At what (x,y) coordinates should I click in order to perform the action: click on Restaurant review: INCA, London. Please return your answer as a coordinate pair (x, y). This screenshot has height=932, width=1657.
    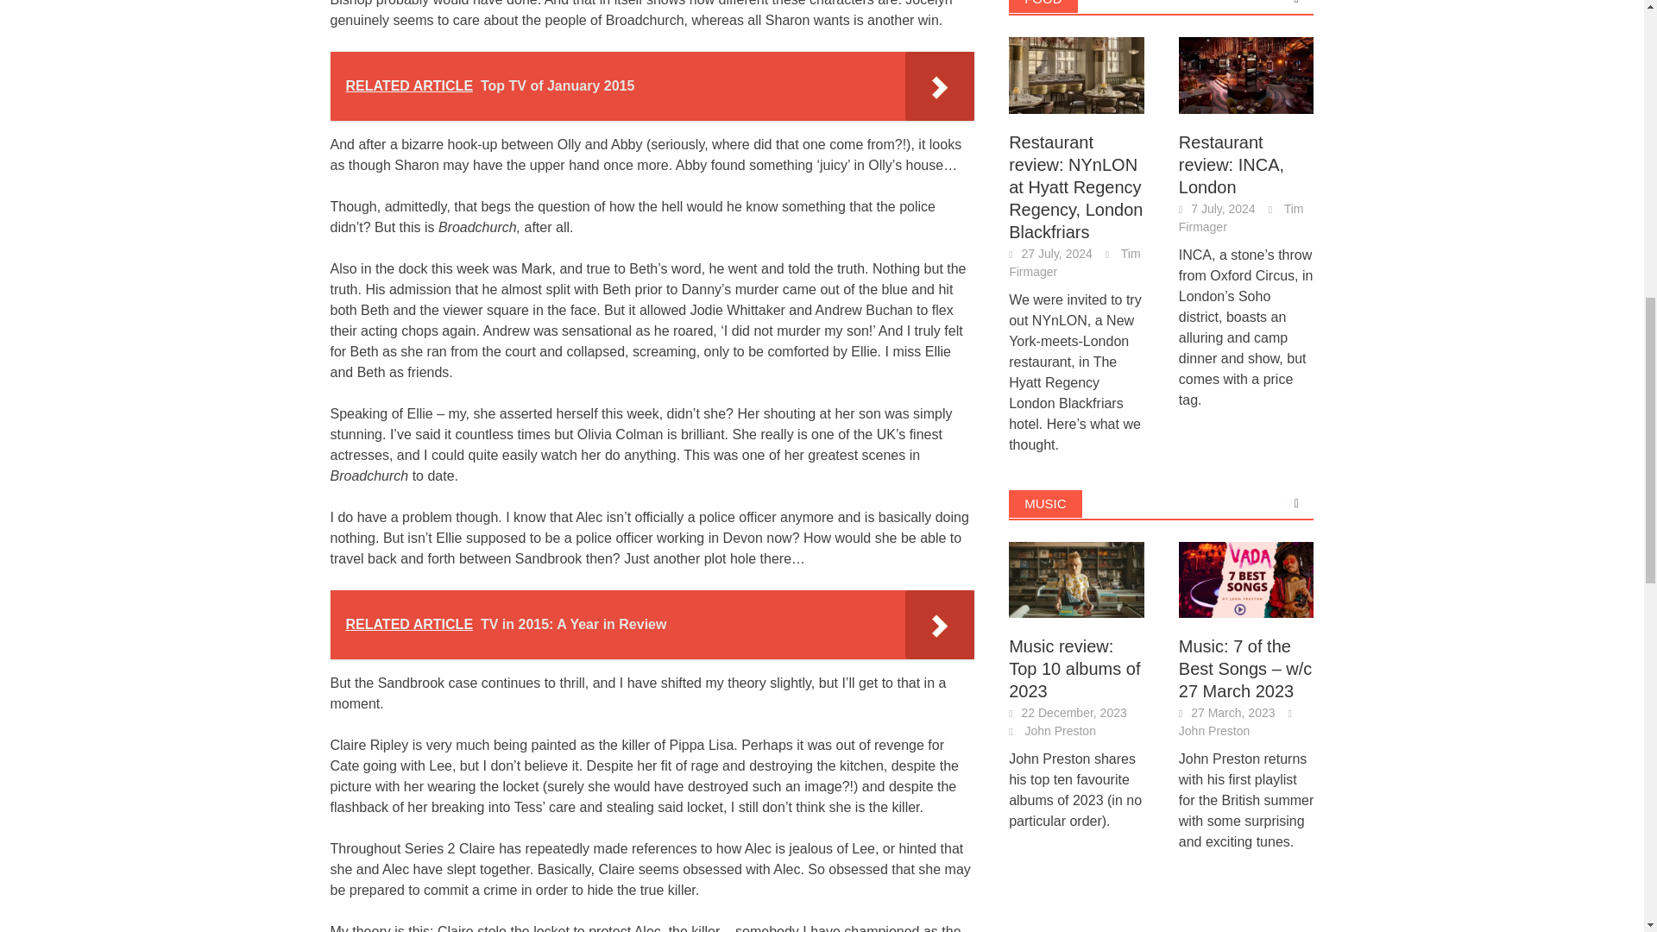
    Looking at the image, I should click on (1246, 75).